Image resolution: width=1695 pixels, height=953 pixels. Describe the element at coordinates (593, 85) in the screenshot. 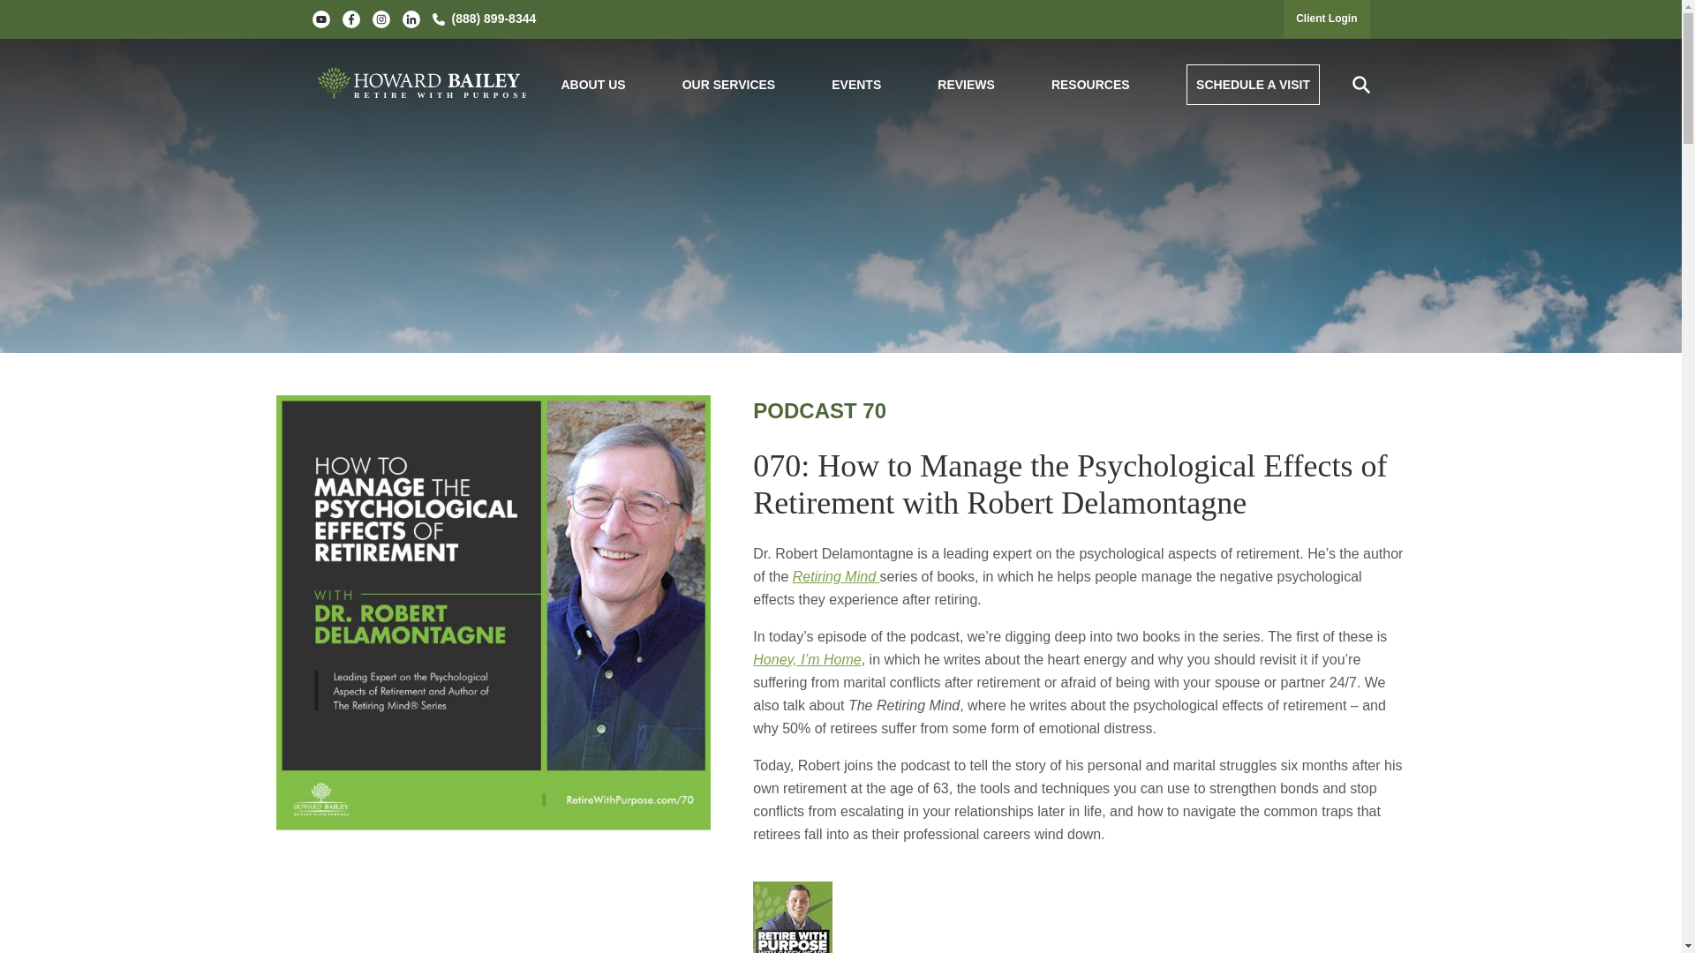

I see `ABOUT US` at that location.